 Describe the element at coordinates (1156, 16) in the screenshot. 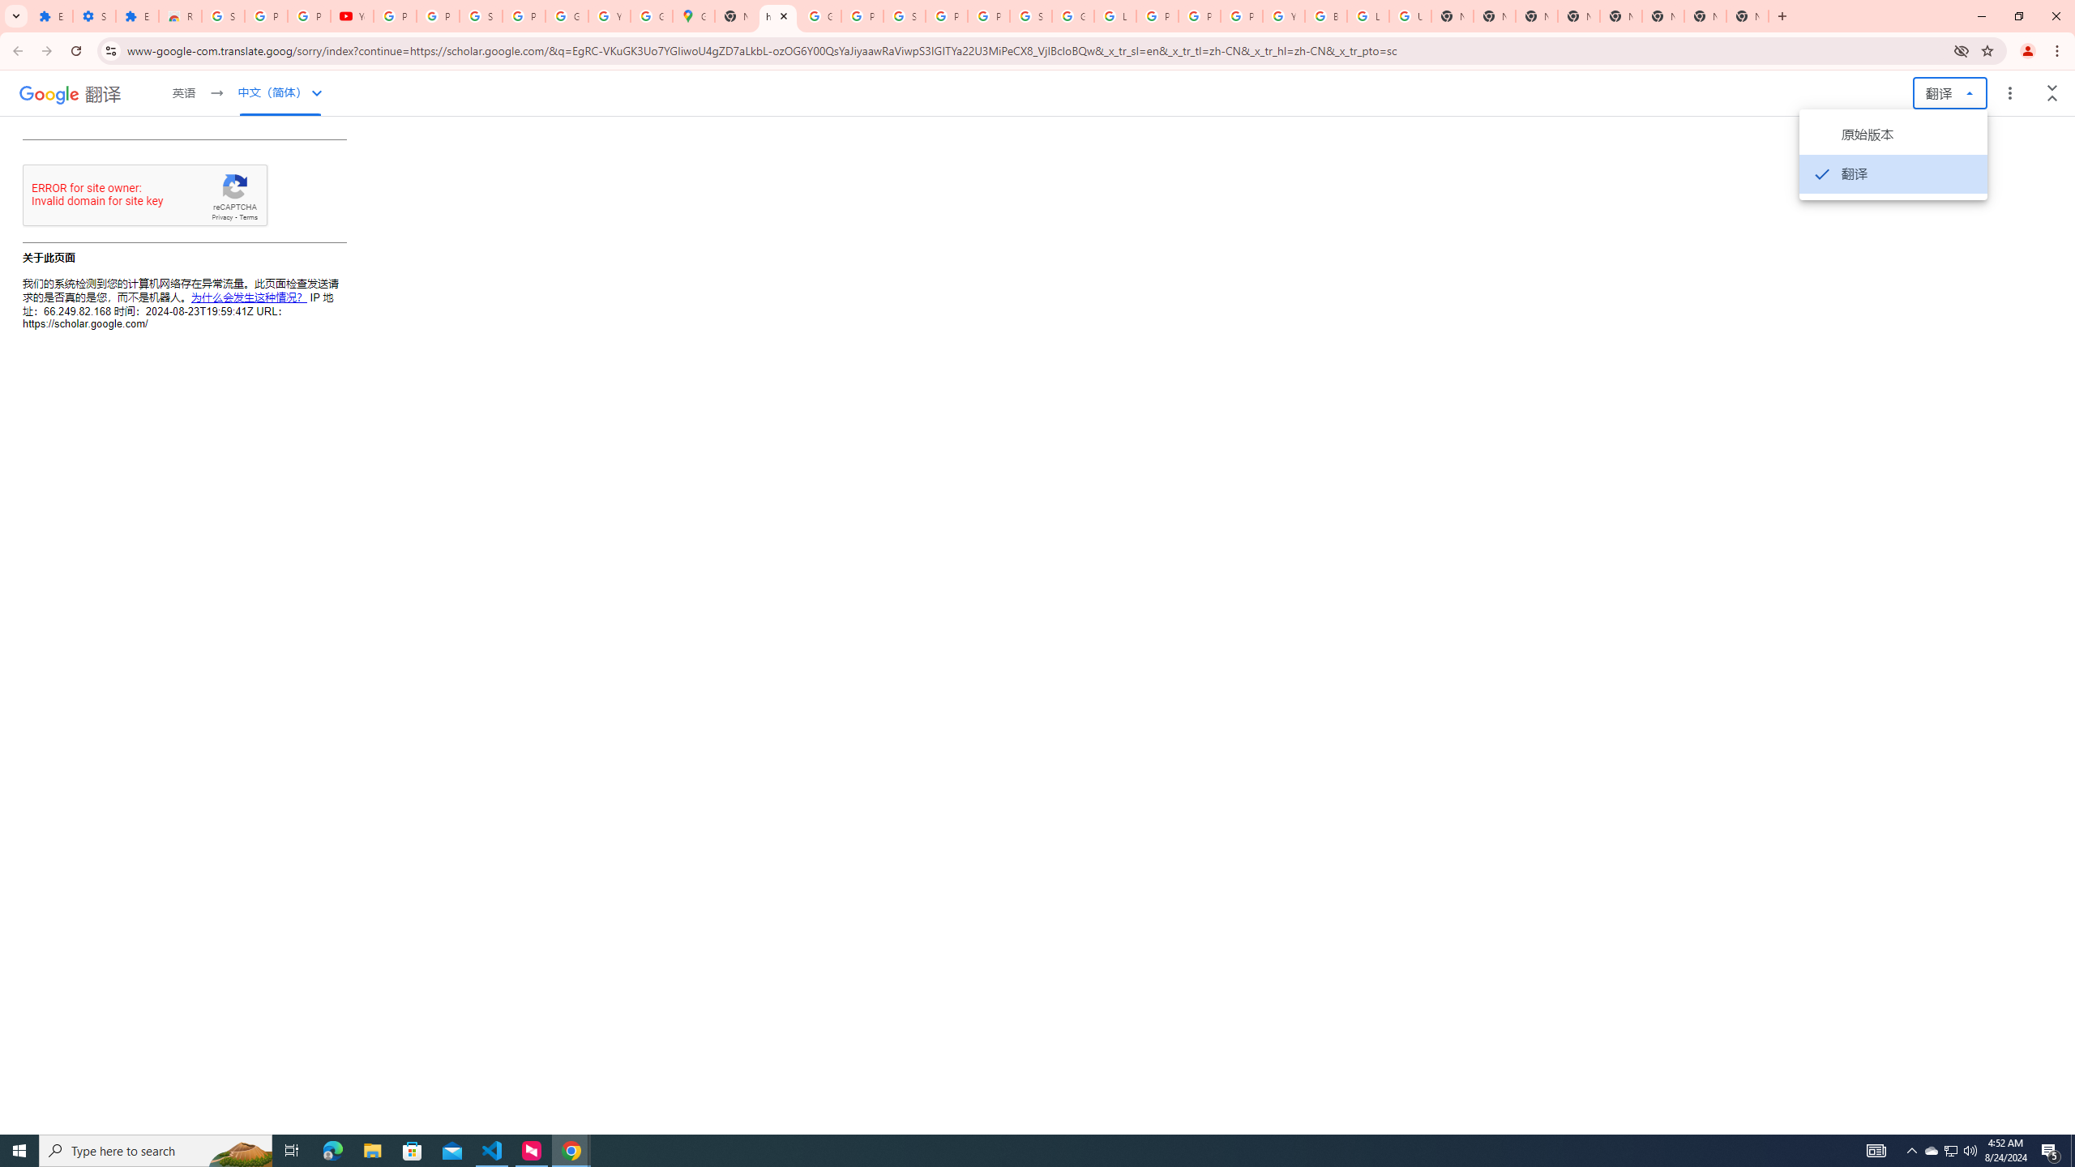

I see `Privacy Help Center - Policies Help` at that location.